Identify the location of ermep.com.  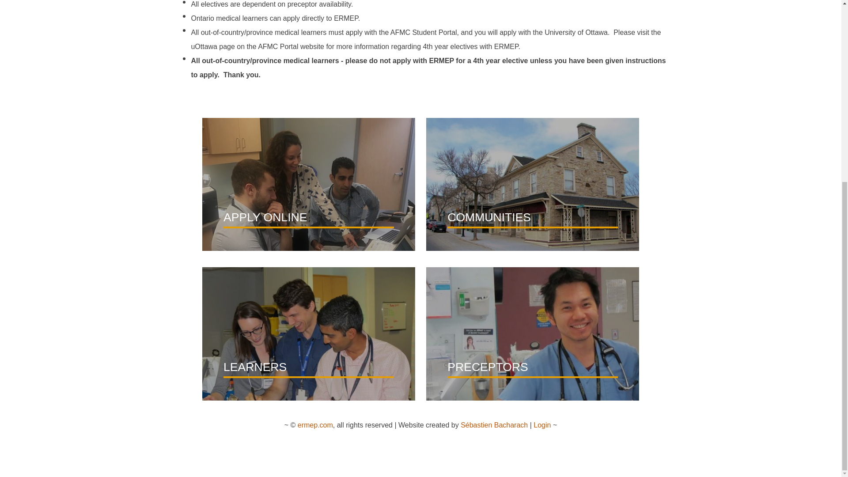
(315, 425).